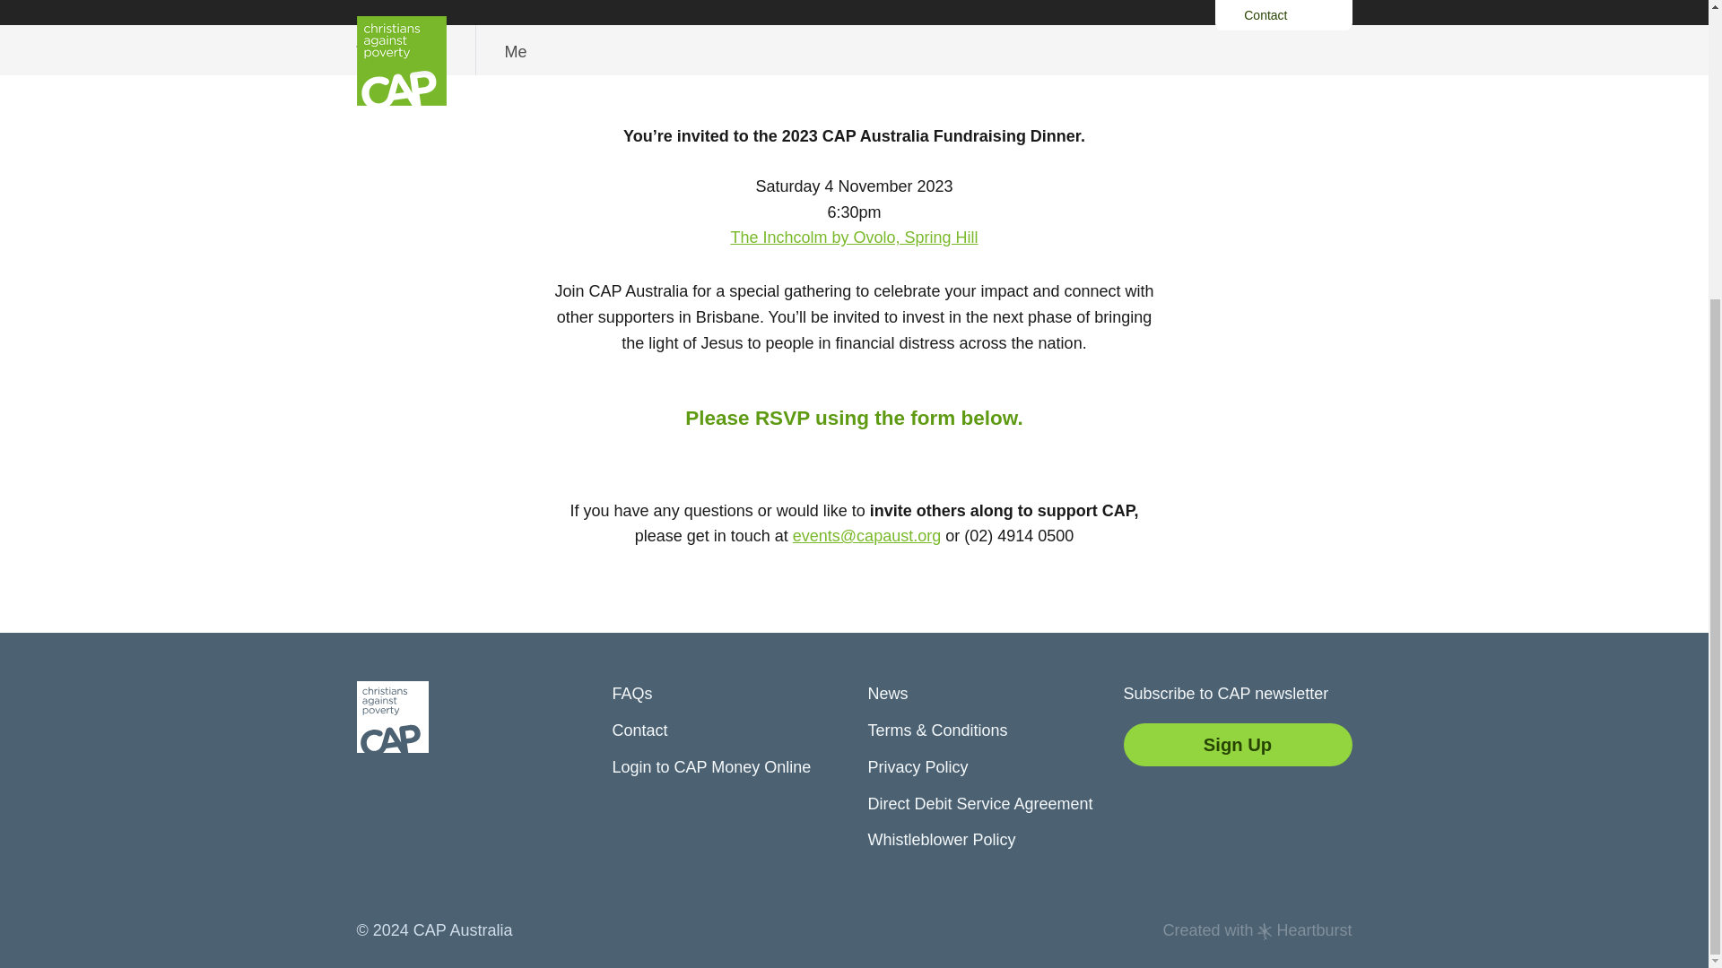  I want to click on Take Action, so click(710, 767).